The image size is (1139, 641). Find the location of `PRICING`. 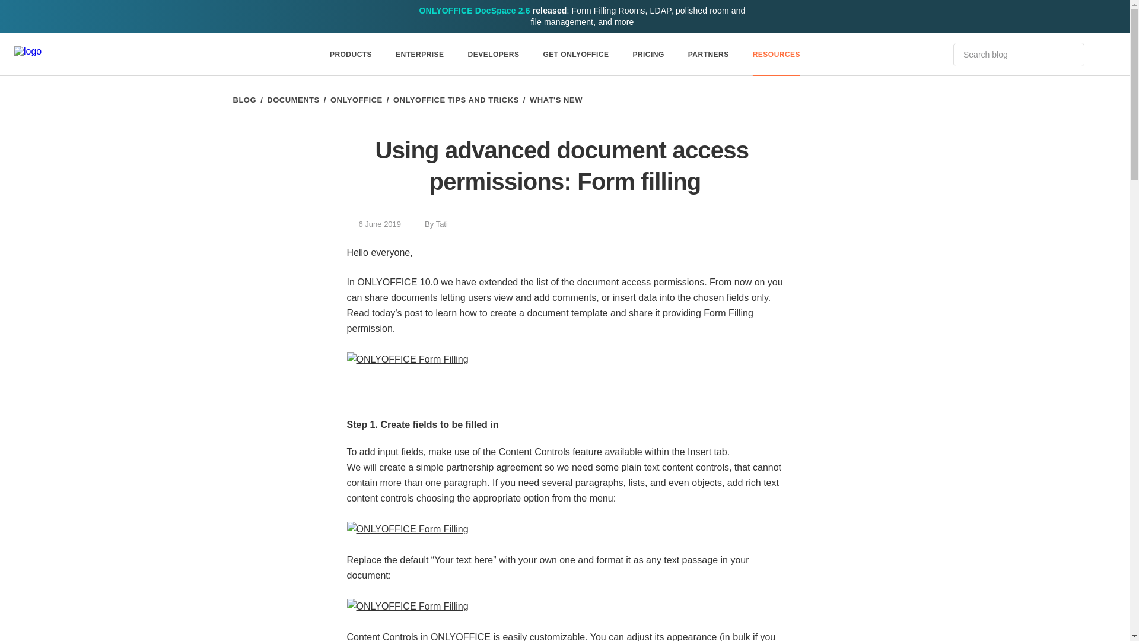

PRICING is located at coordinates (648, 55).